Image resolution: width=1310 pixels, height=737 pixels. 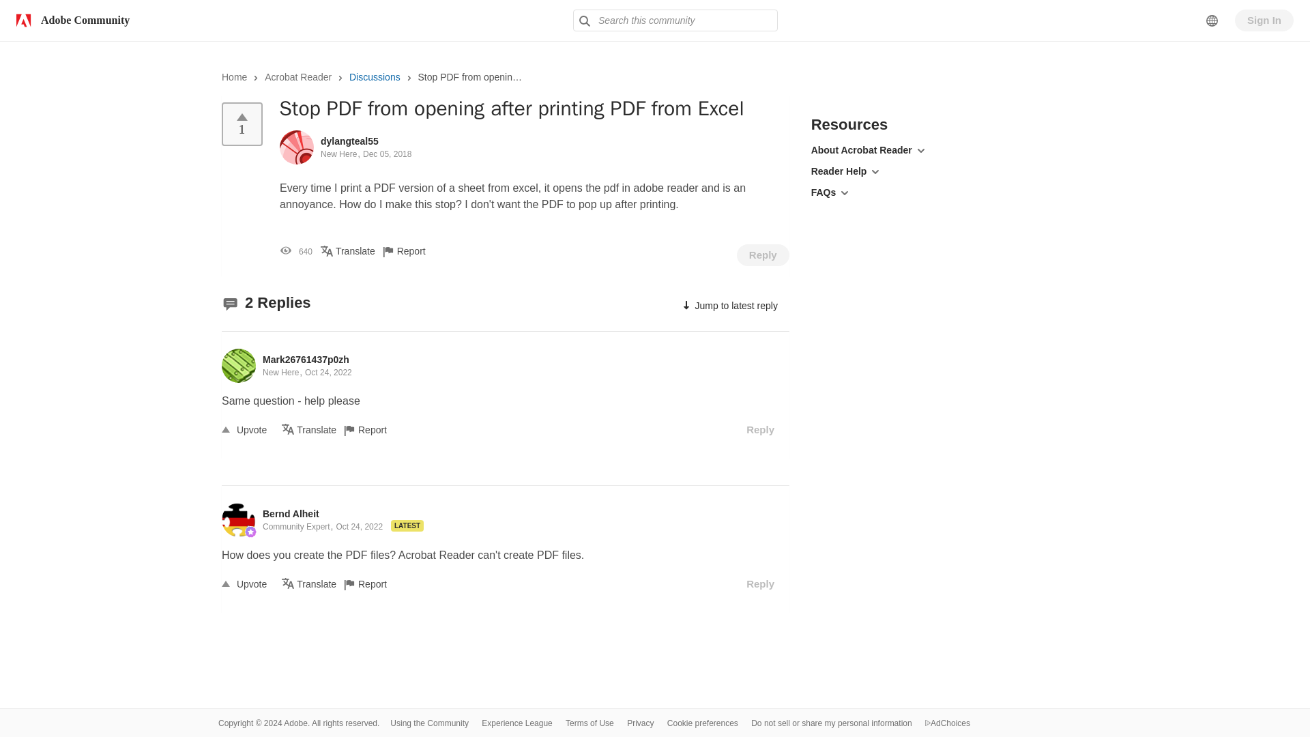 I want to click on Reply, so click(x=763, y=255).